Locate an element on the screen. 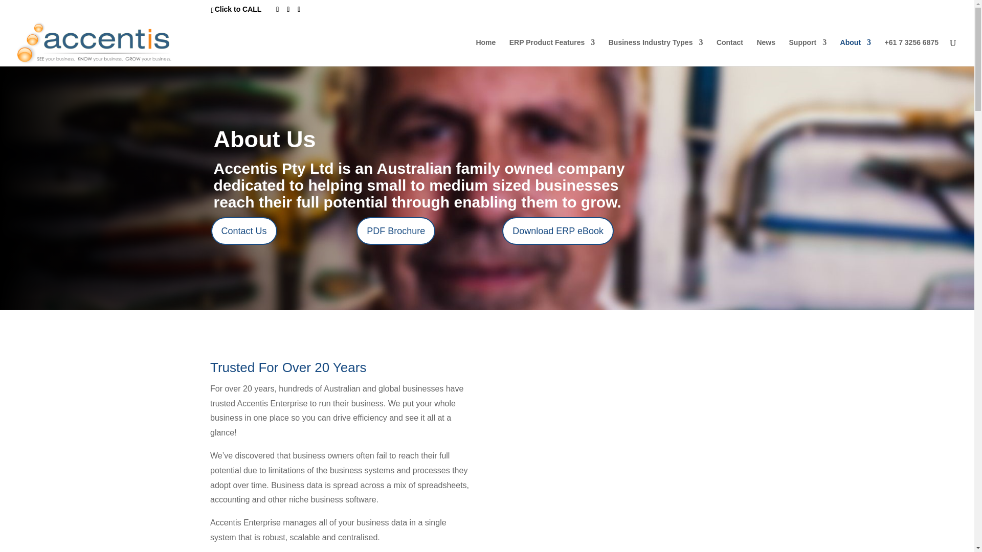 This screenshot has width=982, height=552. Click to CALL is located at coordinates (238, 9).